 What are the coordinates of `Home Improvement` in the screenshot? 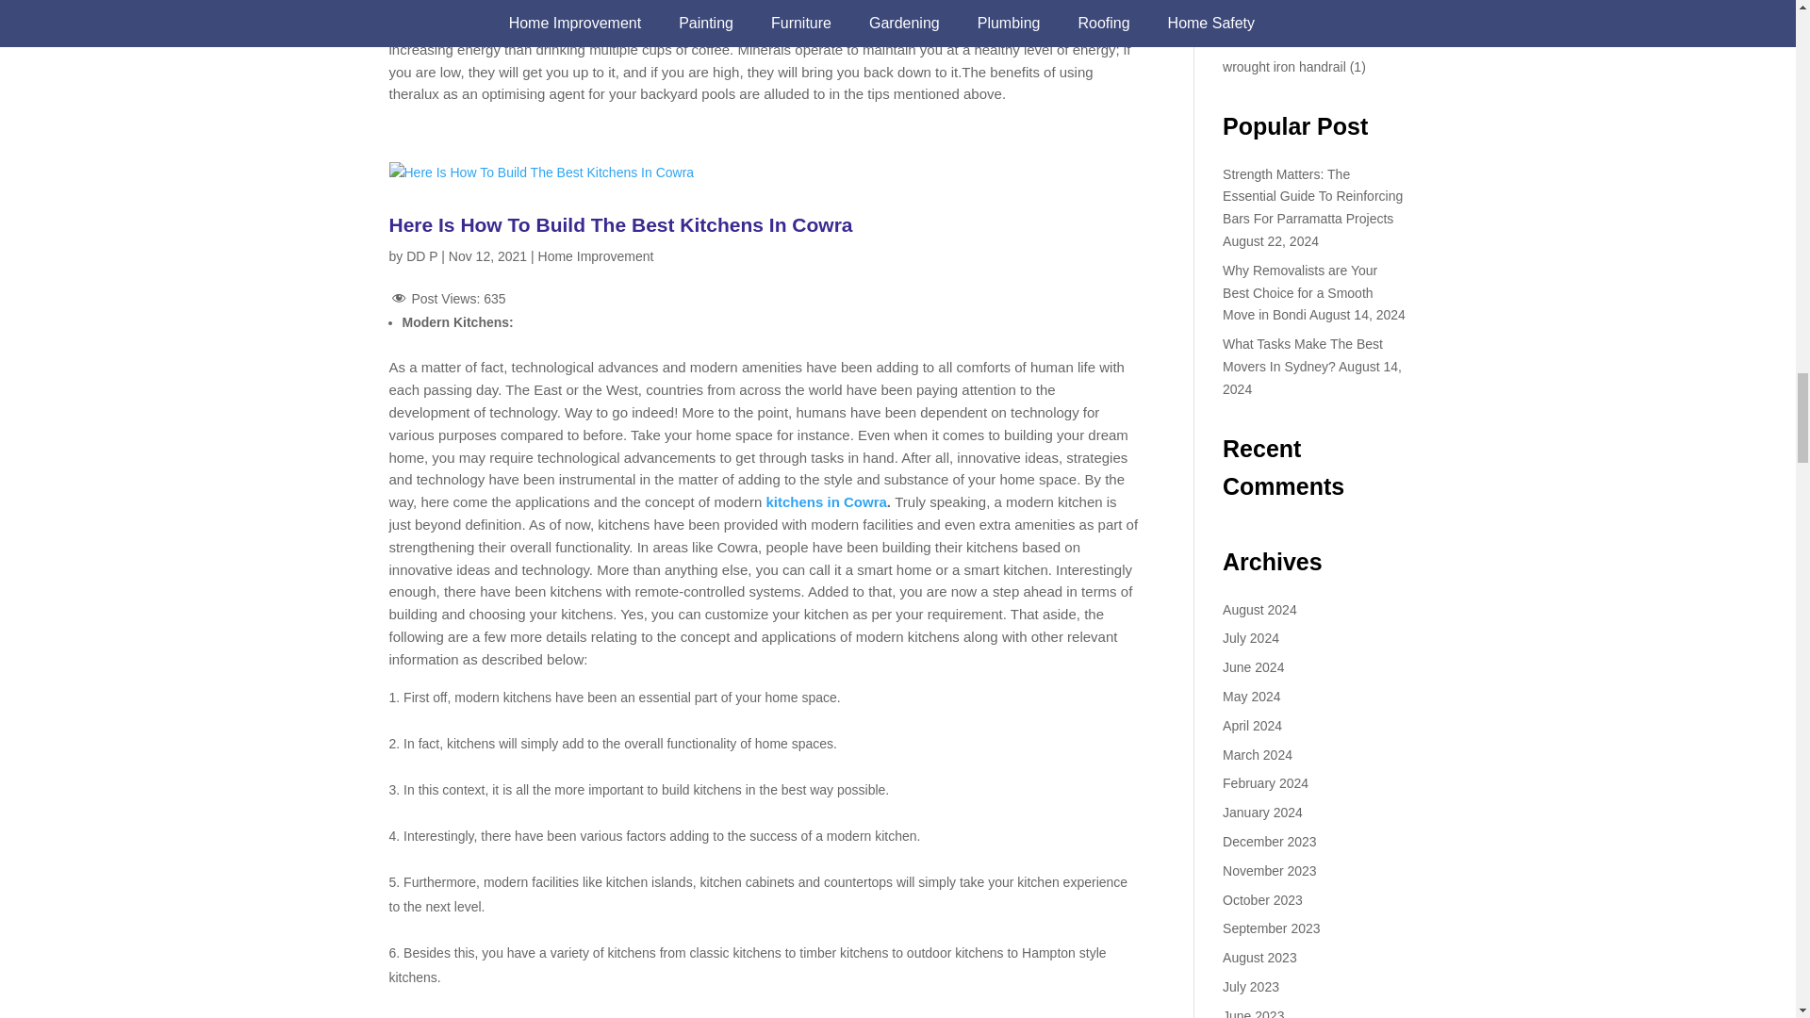 It's located at (596, 255).